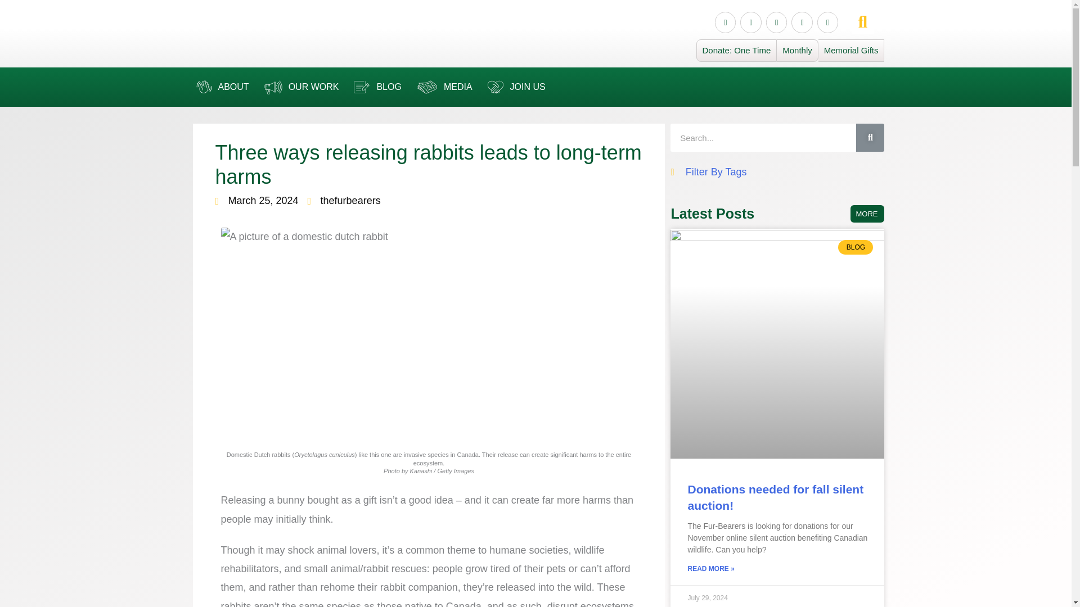  I want to click on ABOUT, so click(220, 87).